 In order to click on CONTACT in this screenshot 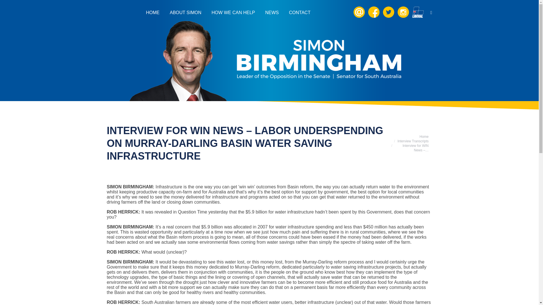, I will do `click(300, 12)`.